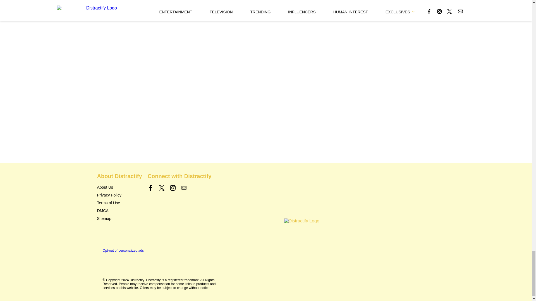  I want to click on About Us, so click(105, 187).